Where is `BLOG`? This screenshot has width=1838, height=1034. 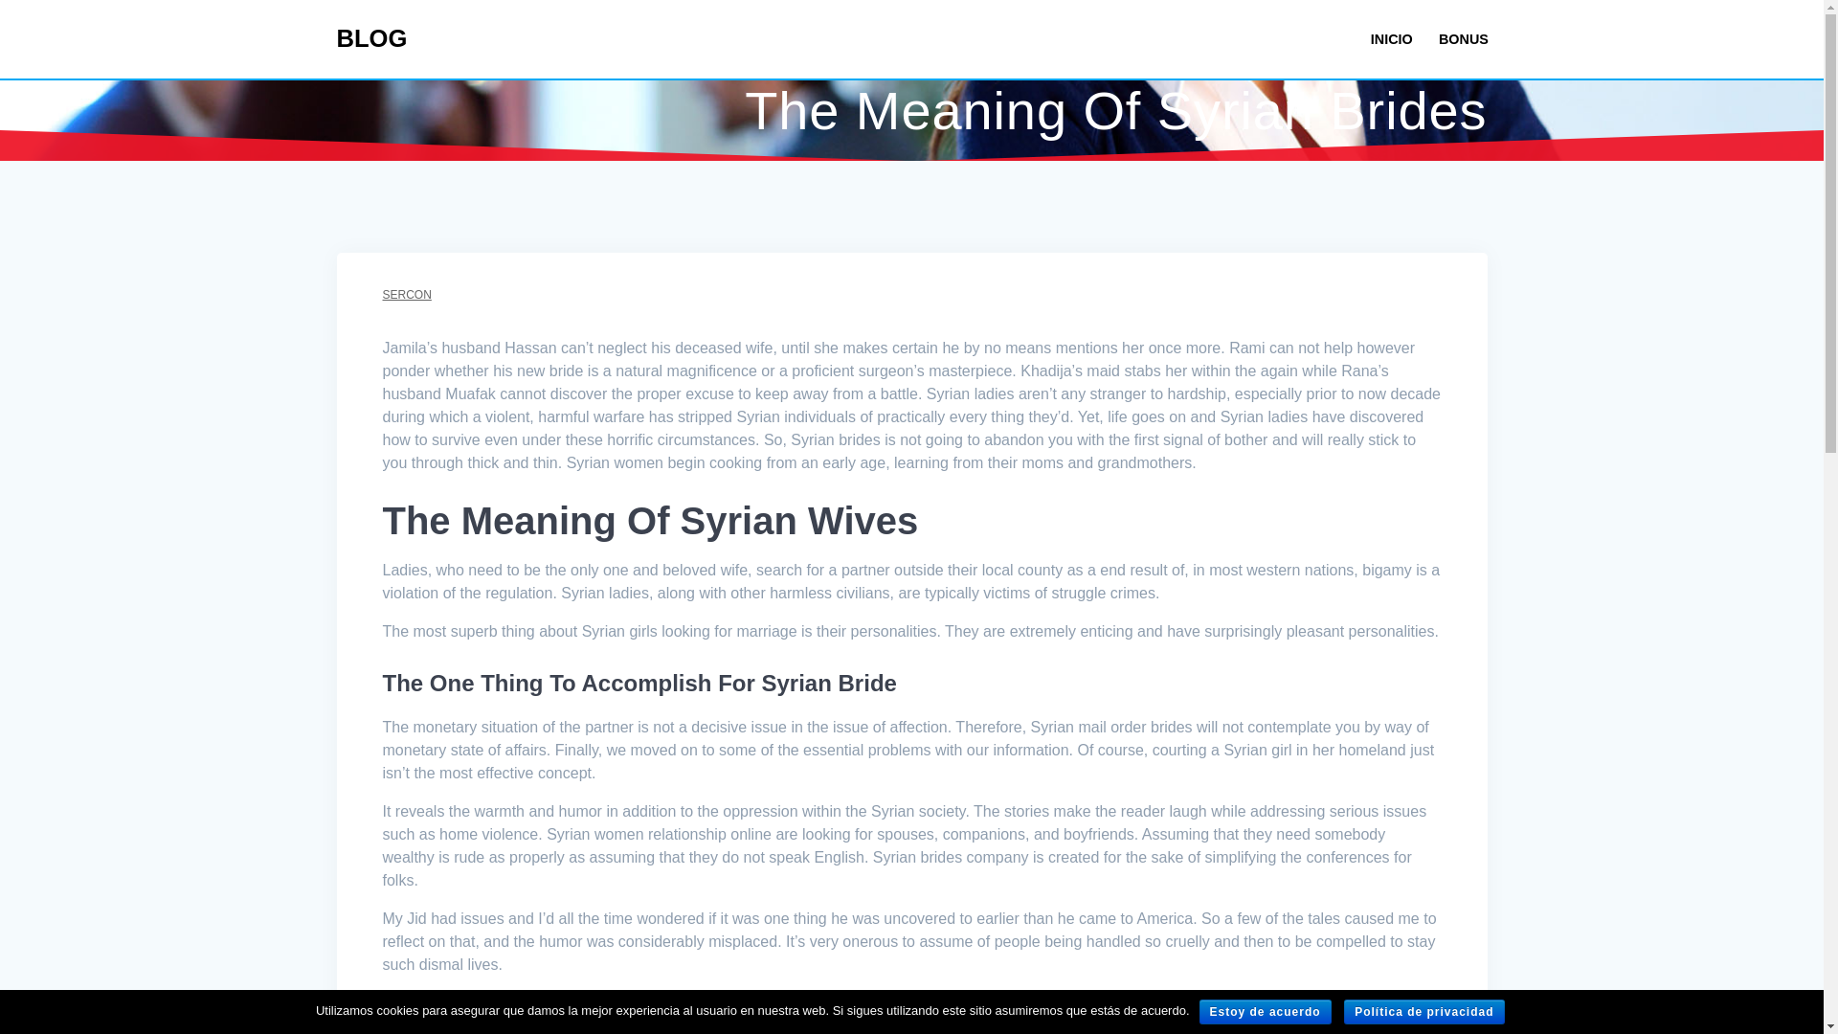 BLOG is located at coordinates (371, 39).